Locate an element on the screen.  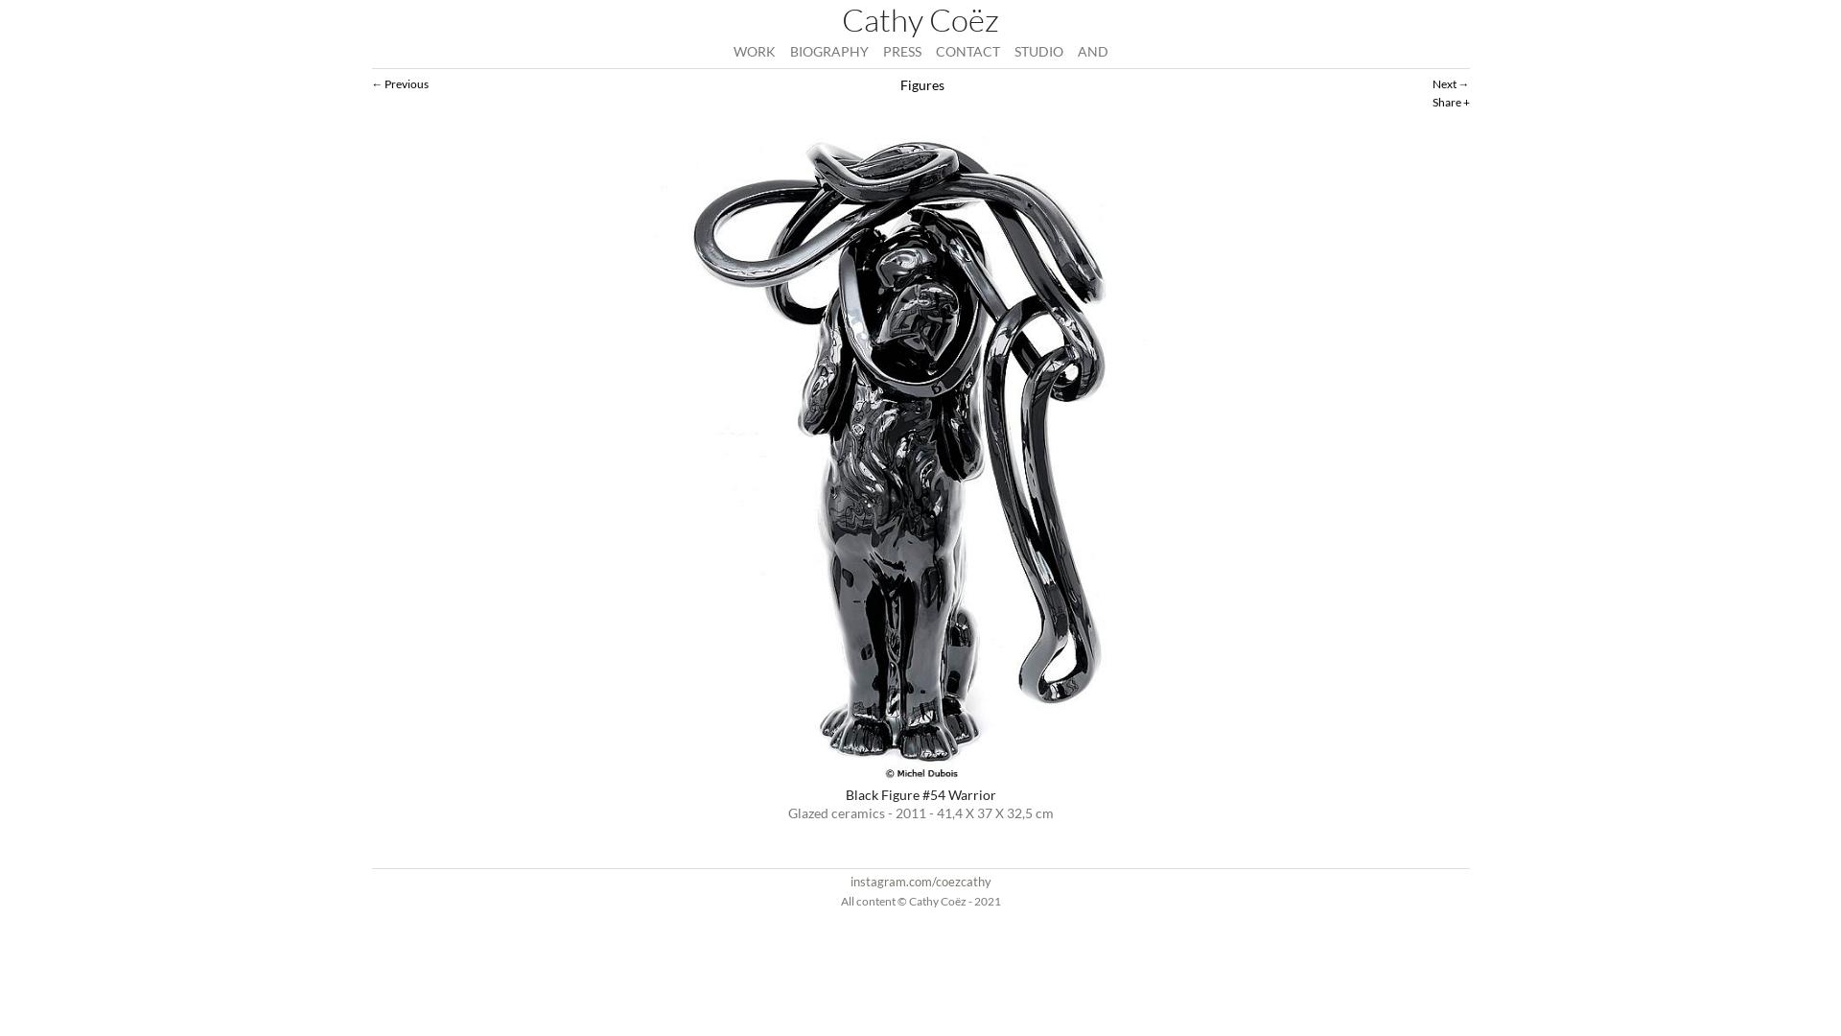
CONTACT is located at coordinates (968, 52).